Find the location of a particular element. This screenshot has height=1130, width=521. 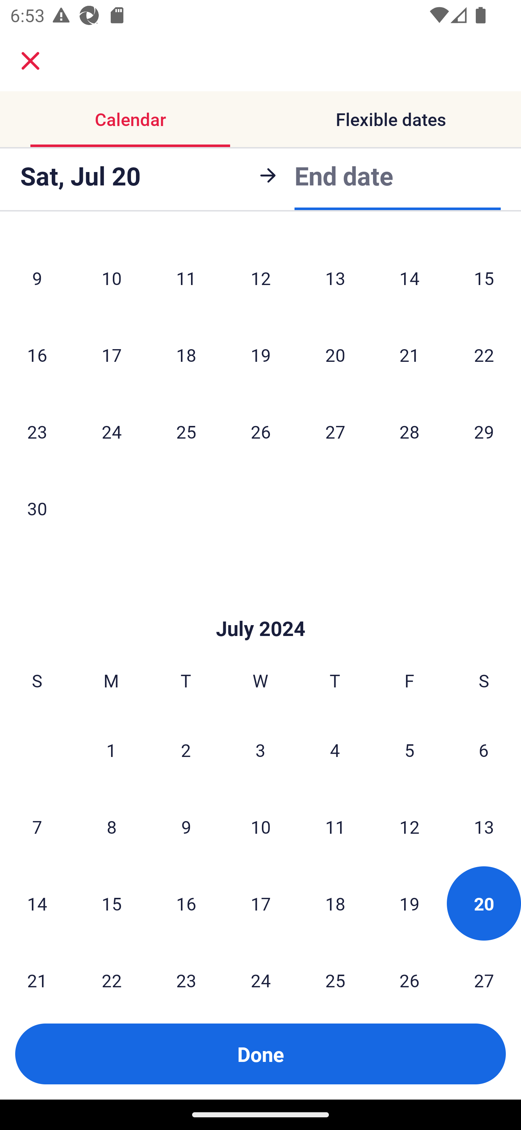

26 Friday, July 26, 2024 is located at coordinates (410, 968).